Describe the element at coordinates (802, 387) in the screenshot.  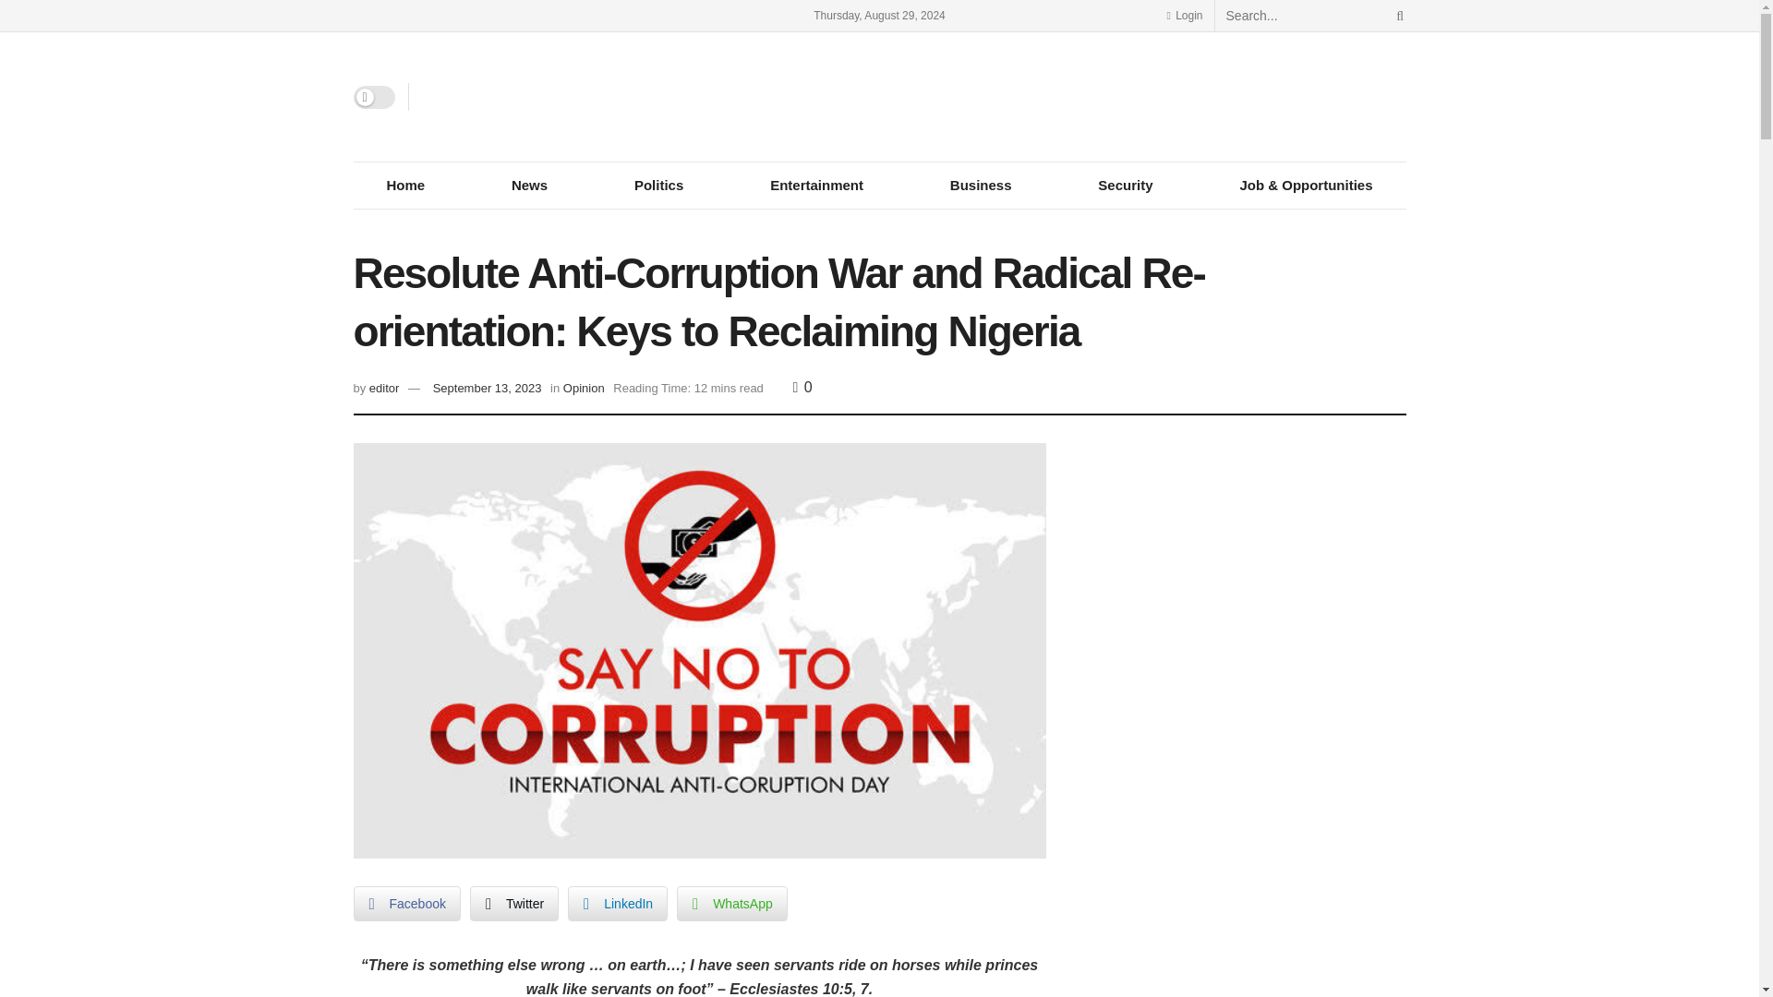
I see `0` at that location.